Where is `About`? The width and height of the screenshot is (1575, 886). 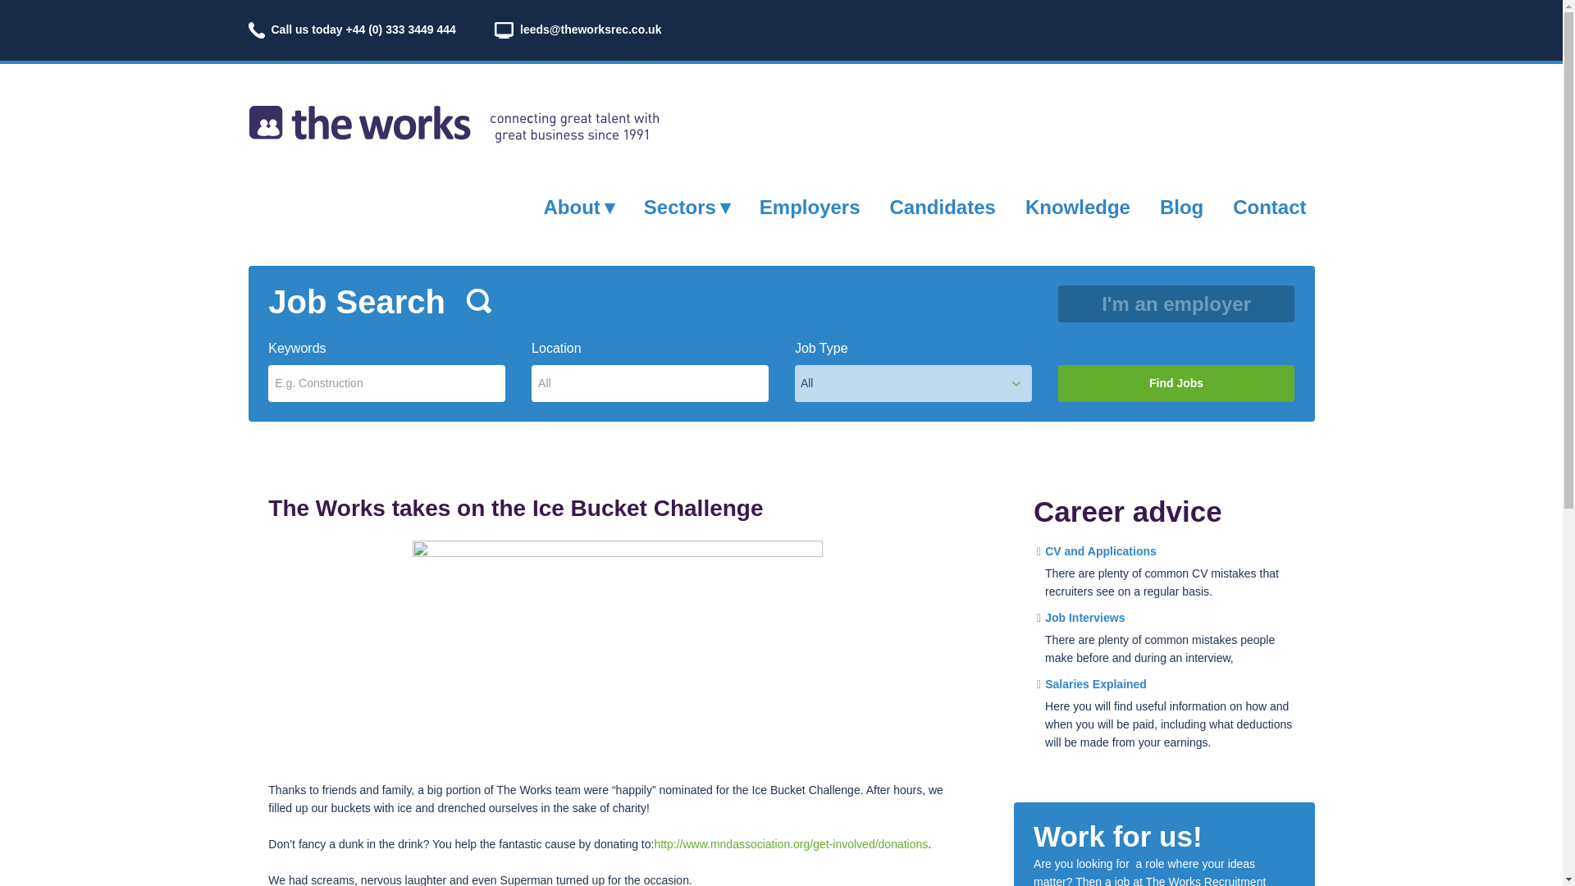
About is located at coordinates (578, 207).